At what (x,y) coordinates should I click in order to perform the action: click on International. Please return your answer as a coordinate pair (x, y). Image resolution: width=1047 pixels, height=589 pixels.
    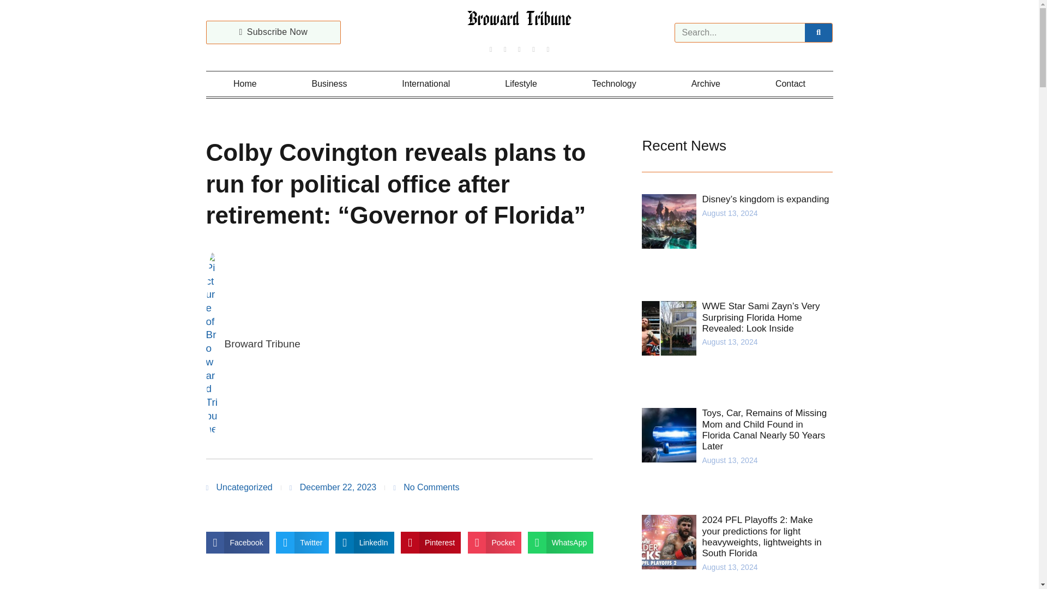
    Looking at the image, I should click on (426, 84).